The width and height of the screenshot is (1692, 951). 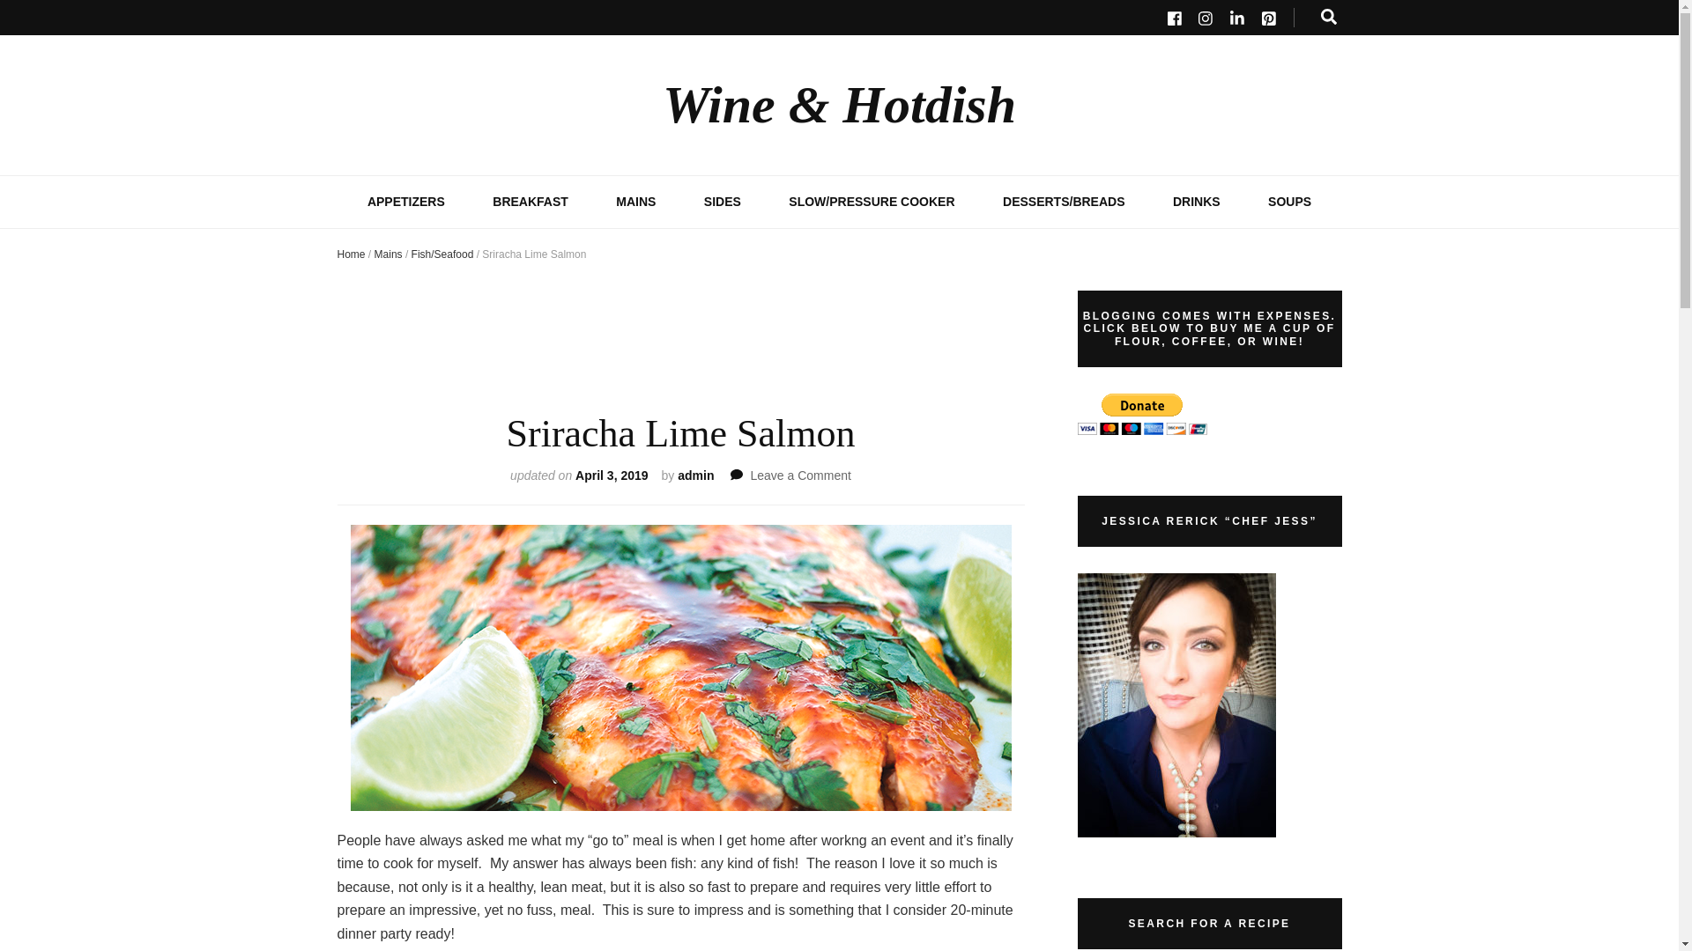 What do you see at coordinates (1196, 203) in the screenshot?
I see `BREAKFAST` at bounding box center [1196, 203].